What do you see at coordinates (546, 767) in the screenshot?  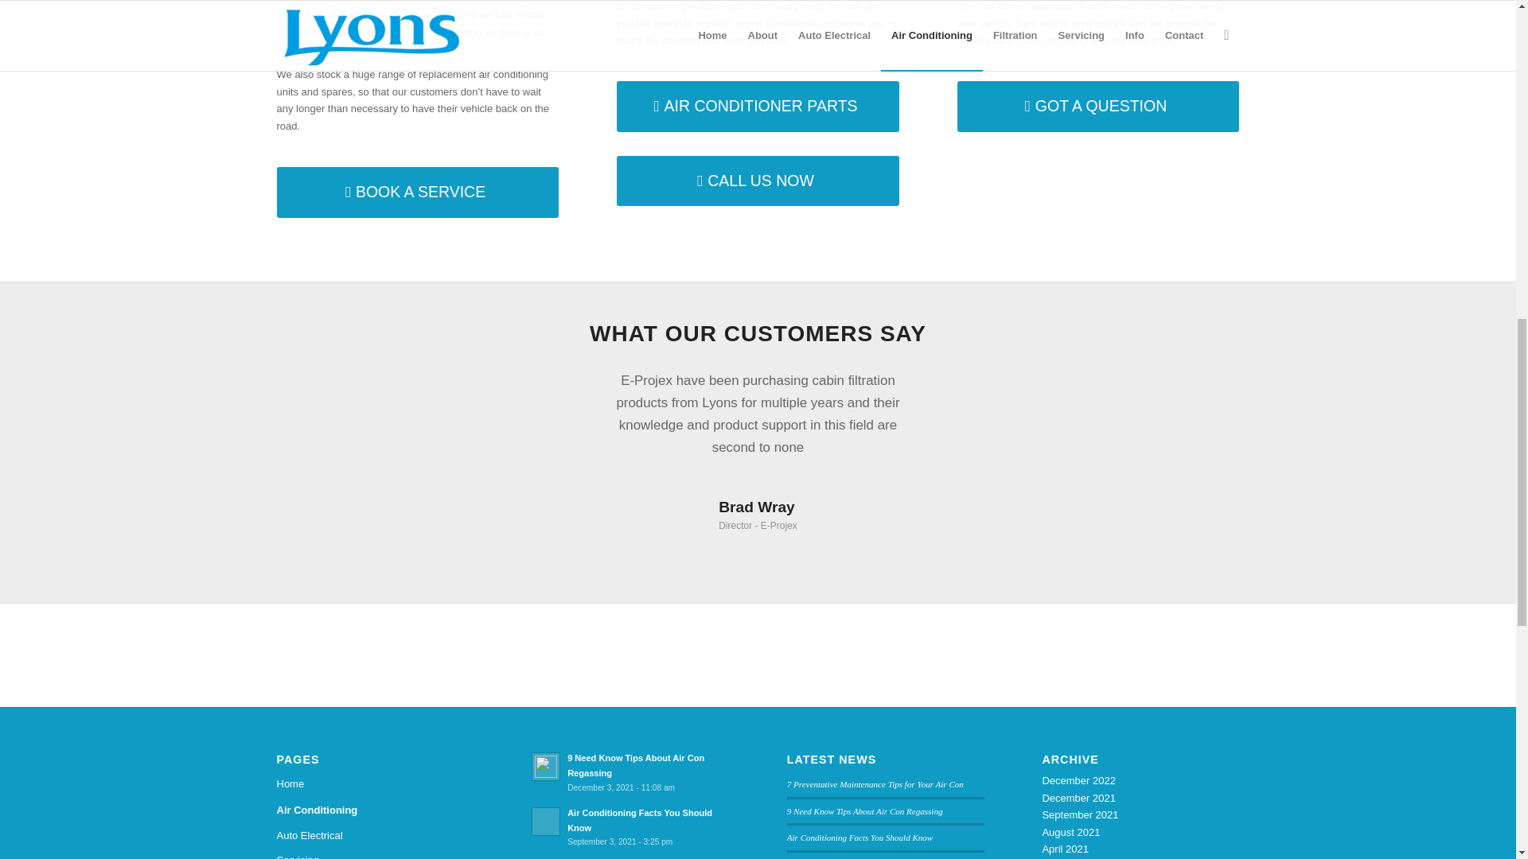 I see `Read: 9 Need Know Tips About Air Con Regassing` at bounding box center [546, 767].